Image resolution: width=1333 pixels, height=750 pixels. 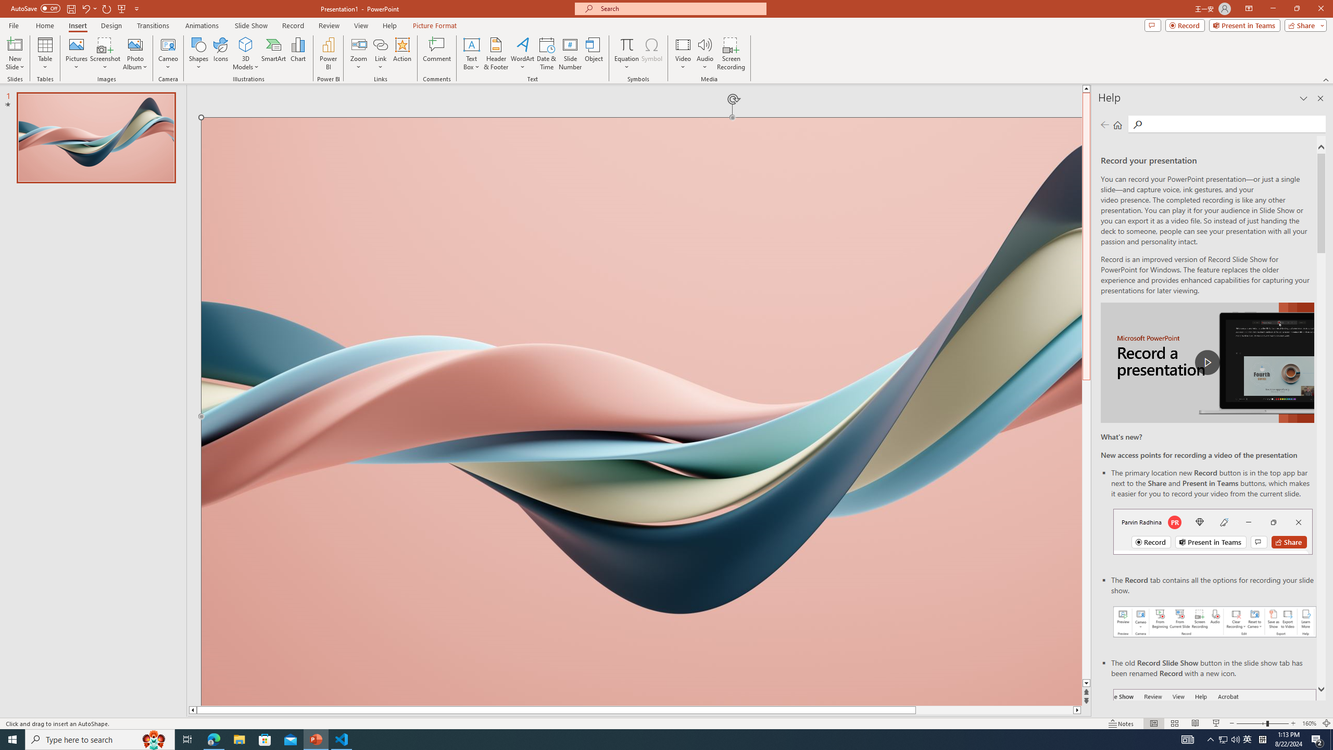 What do you see at coordinates (731, 54) in the screenshot?
I see `Screen Recording...` at bounding box center [731, 54].